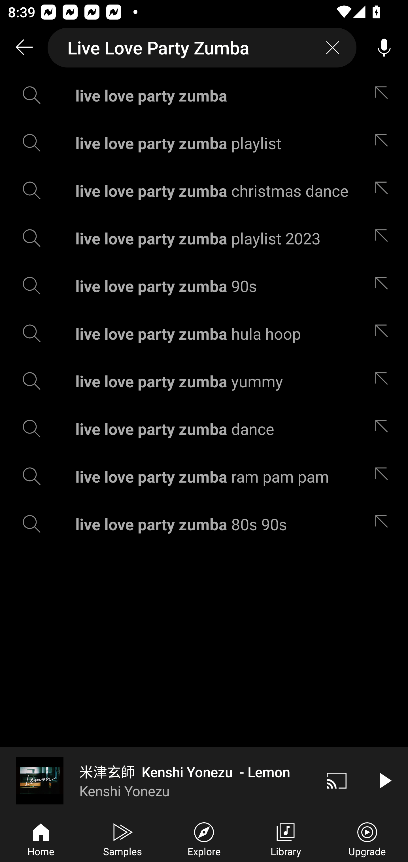 This screenshot has height=862, width=408. What do you see at coordinates (384, 142) in the screenshot?
I see `Edit suggestion live love party zumba playlist` at bounding box center [384, 142].